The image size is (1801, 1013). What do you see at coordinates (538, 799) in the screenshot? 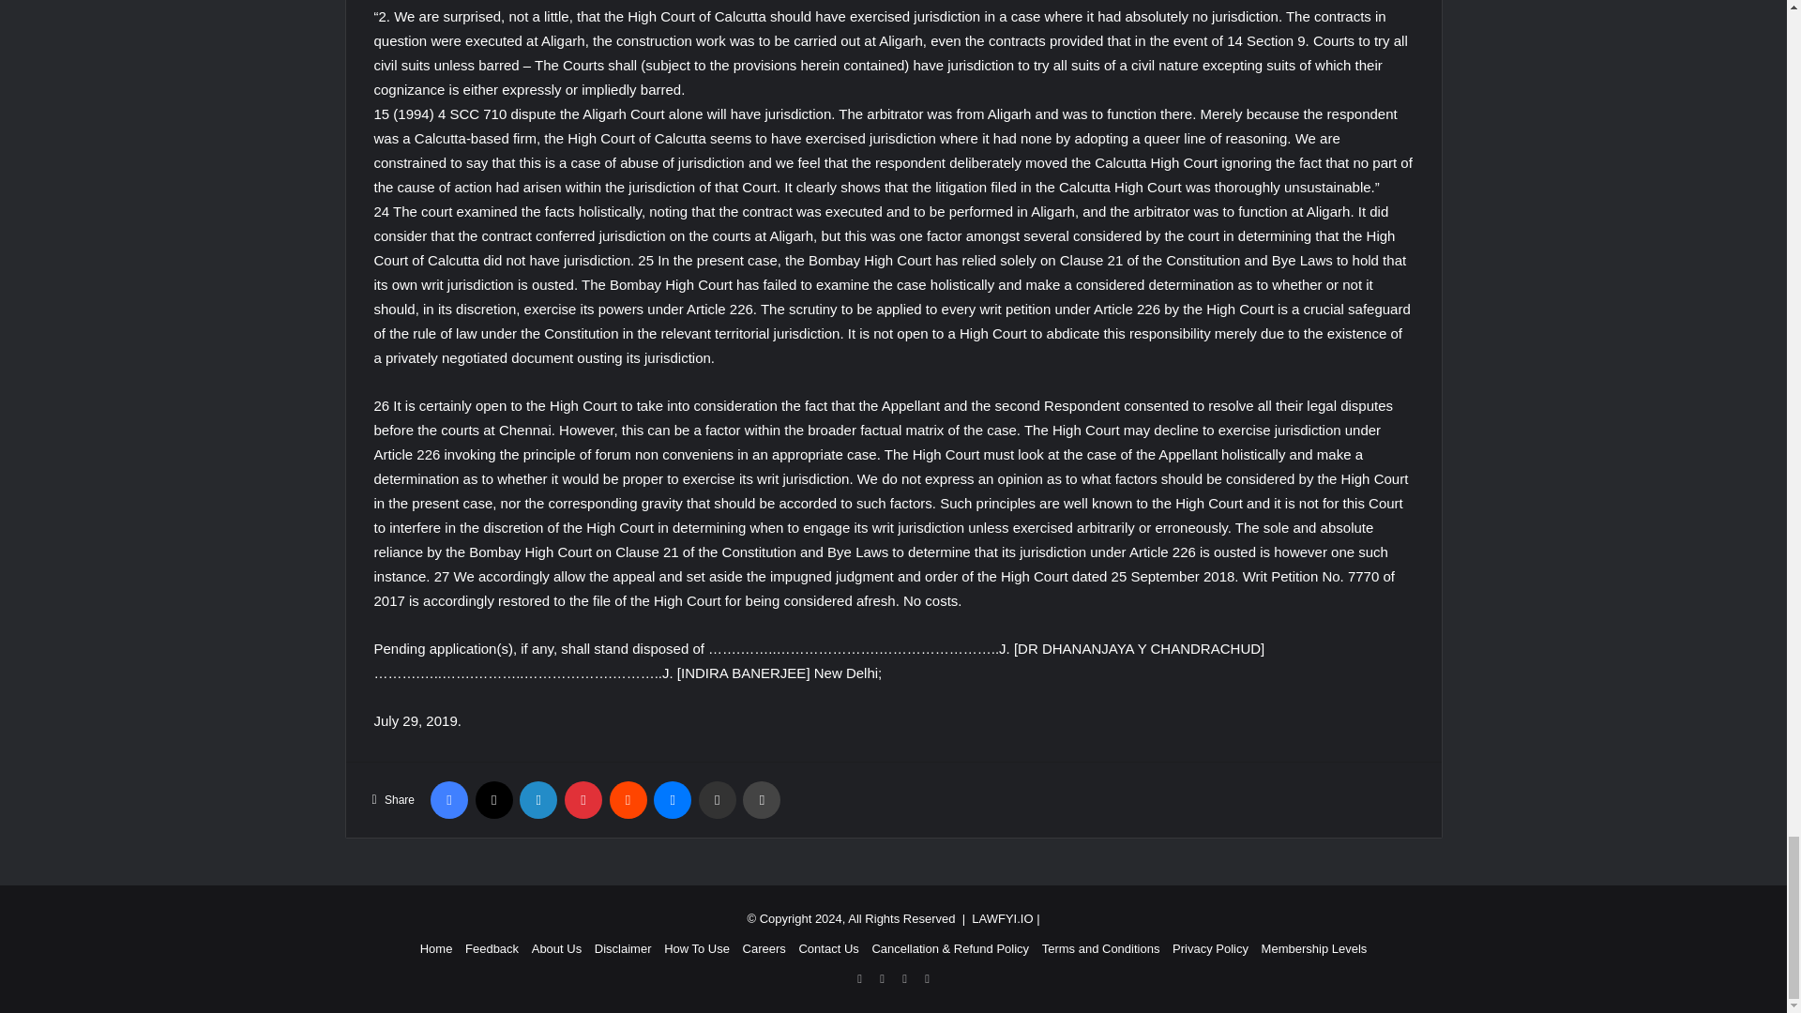
I see `LinkedIn` at bounding box center [538, 799].